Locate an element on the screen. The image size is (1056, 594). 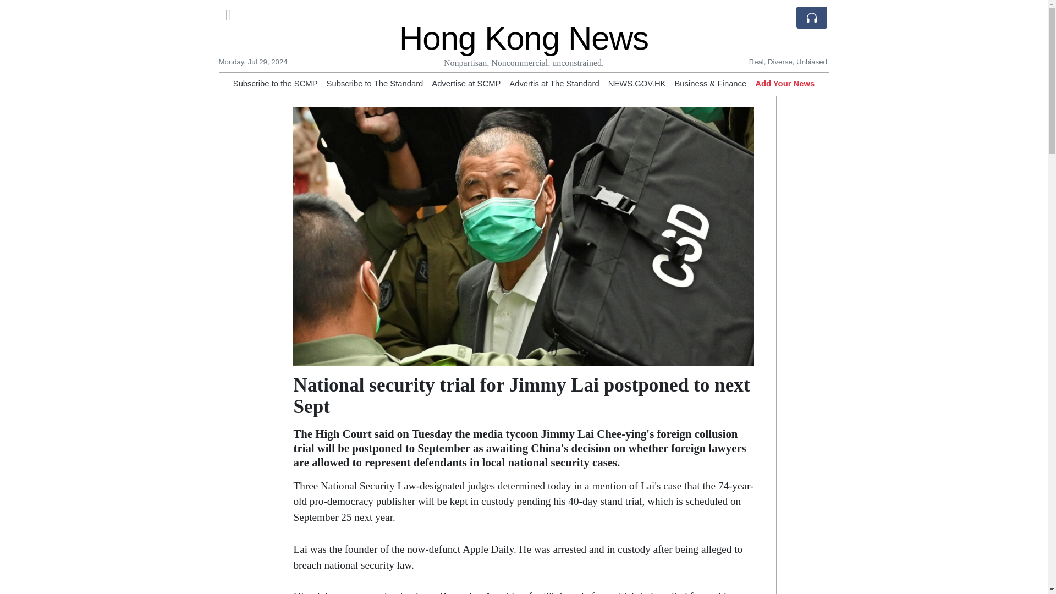
Hong Kong News is located at coordinates (524, 37).